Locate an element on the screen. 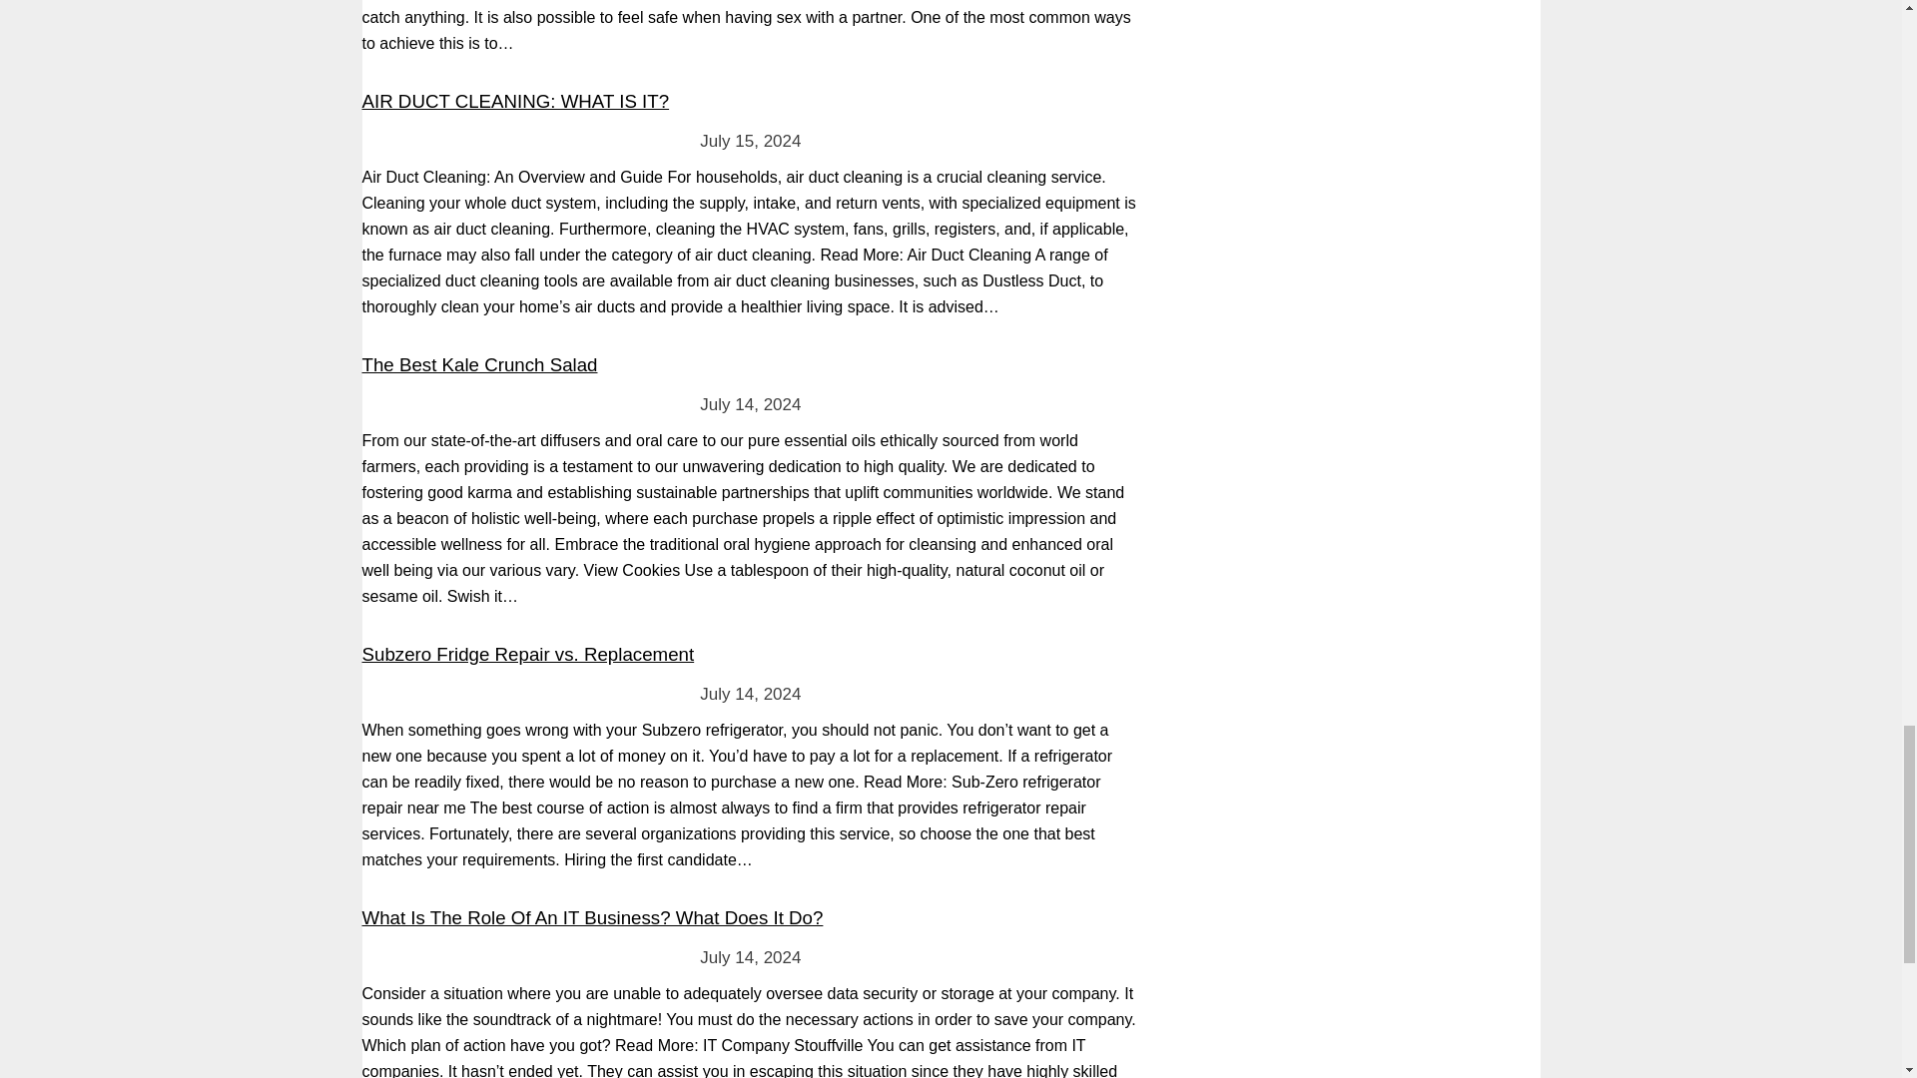 This screenshot has width=1917, height=1078. AIR DUCT CLEANING: WHAT IS IT? is located at coordinates (515, 101).